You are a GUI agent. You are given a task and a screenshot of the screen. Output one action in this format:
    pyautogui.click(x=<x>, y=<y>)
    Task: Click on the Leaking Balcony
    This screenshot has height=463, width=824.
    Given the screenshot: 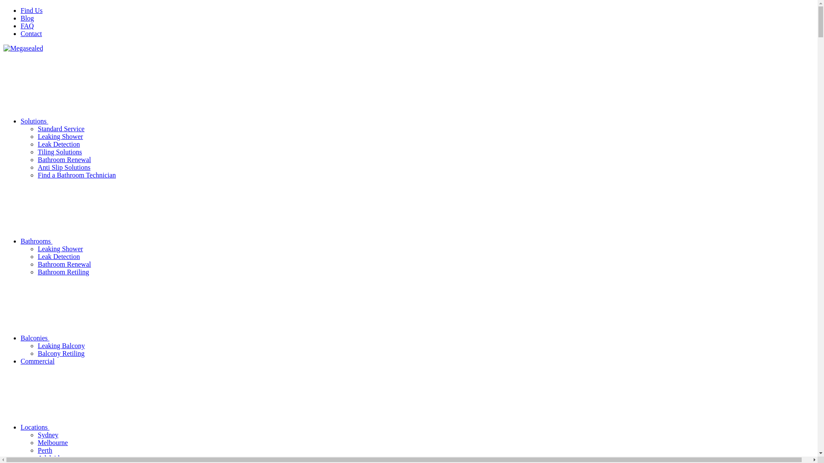 What is the action you would take?
    pyautogui.click(x=61, y=346)
    